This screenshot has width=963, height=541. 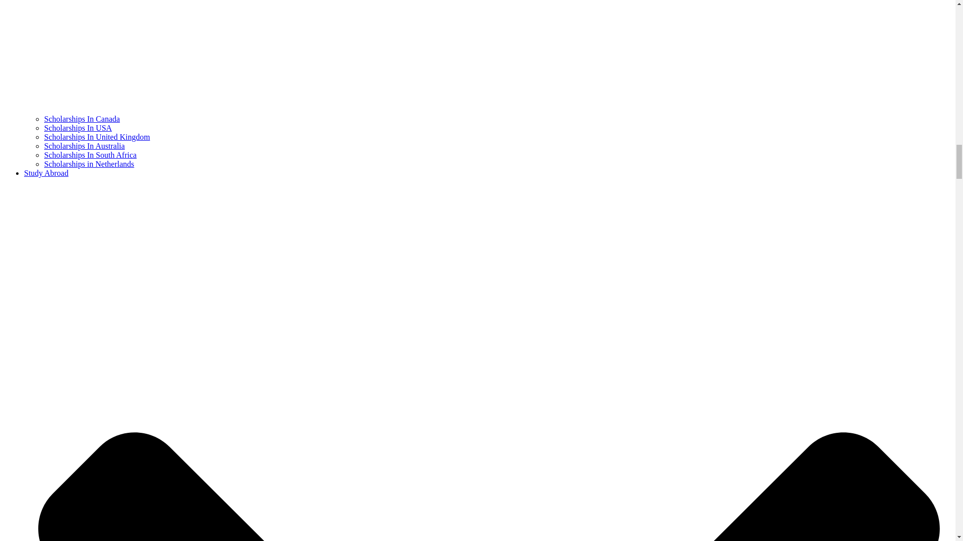 I want to click on Scholarships in Netherlands, so click(x=89, y=163).